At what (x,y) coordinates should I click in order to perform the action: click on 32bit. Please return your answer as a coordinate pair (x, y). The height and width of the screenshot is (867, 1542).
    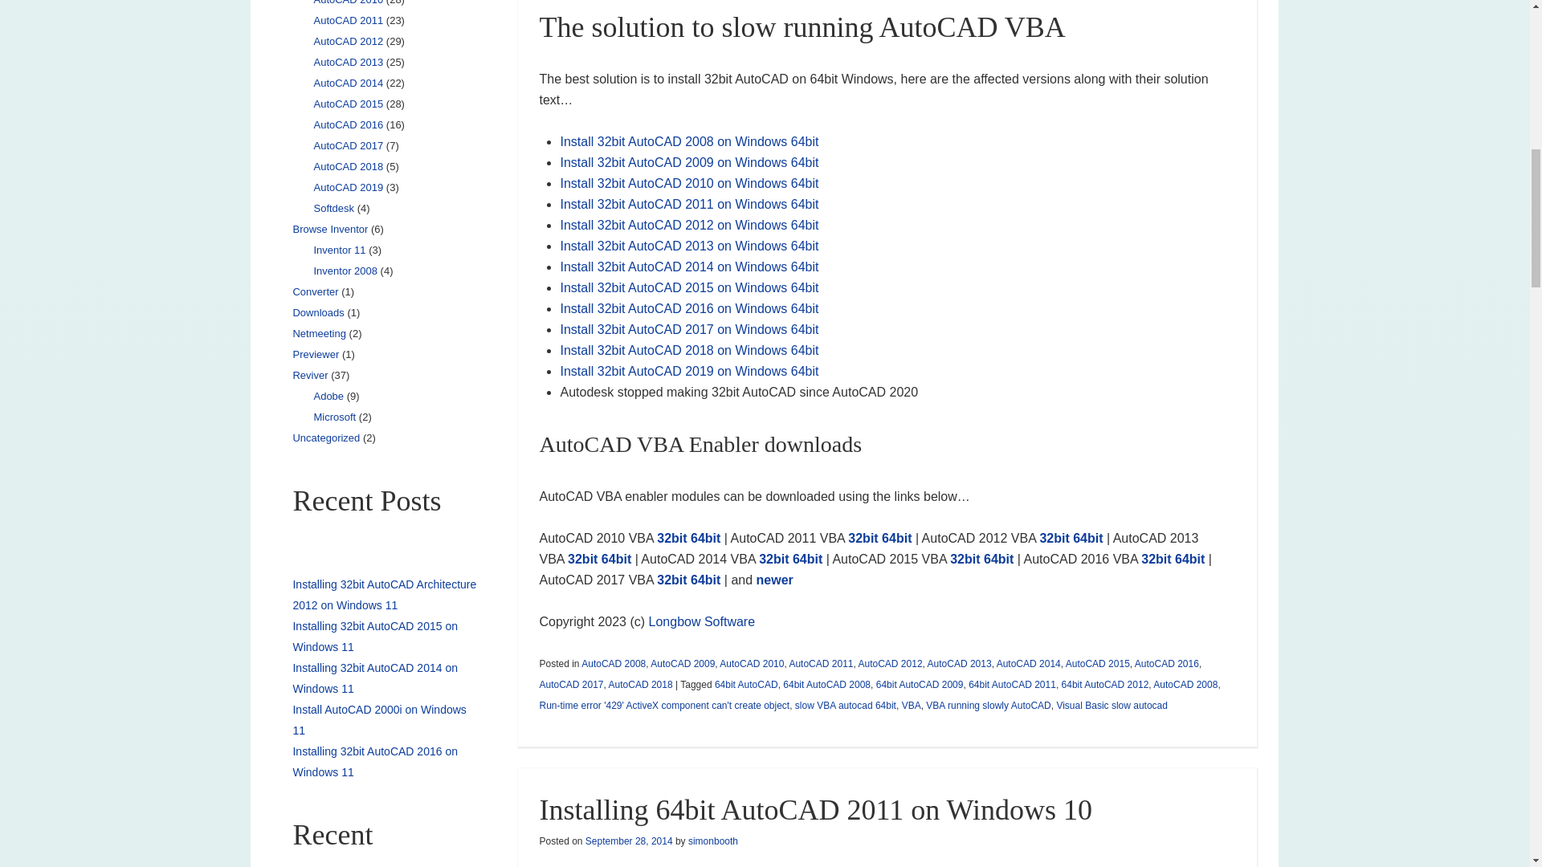
    Looking at the image, I should click on (671, 538).